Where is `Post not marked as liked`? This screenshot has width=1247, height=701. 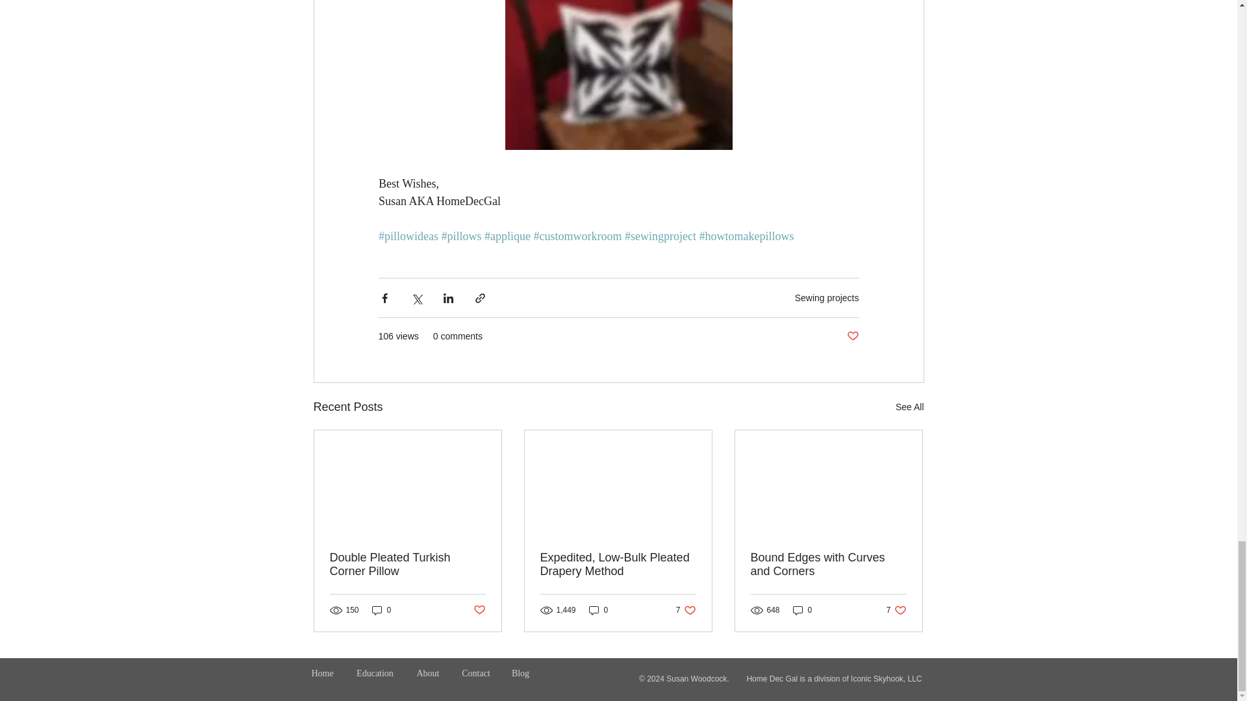
Post not marked as liked is located at coordinates (852, 336).